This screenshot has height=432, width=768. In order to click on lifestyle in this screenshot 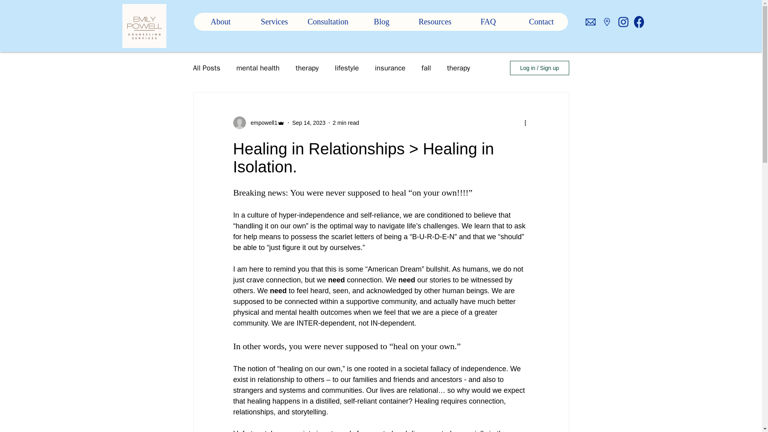, I will do `click(346, 68)`.